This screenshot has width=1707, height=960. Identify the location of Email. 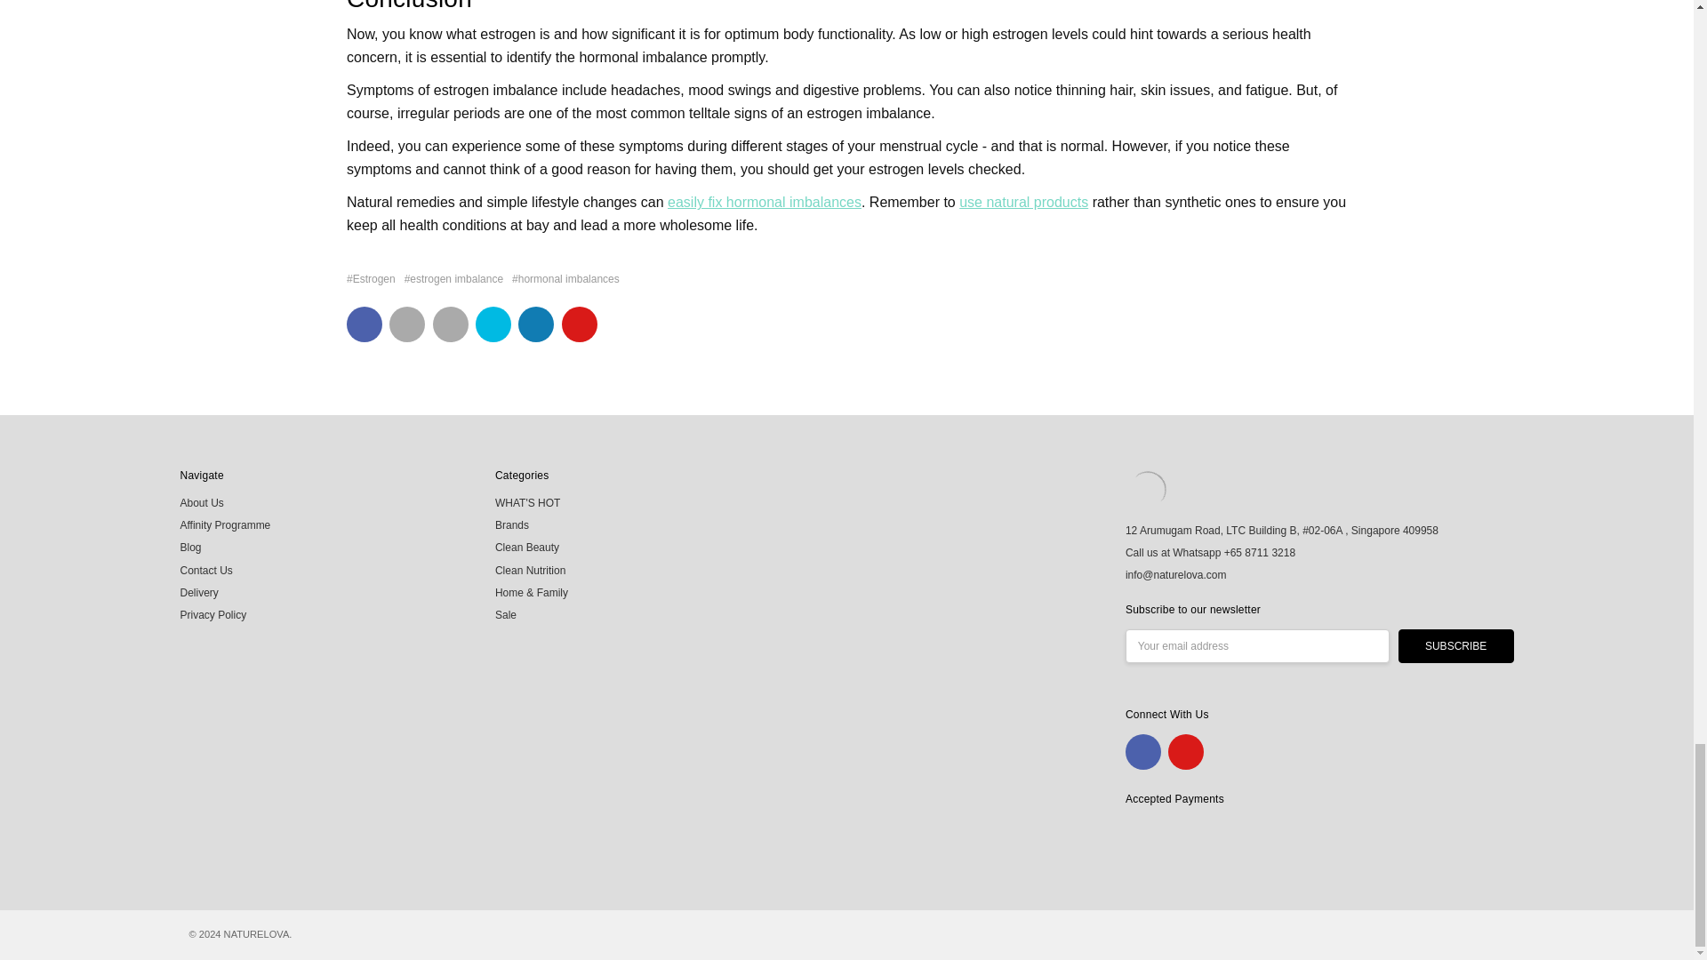
(407, 324).